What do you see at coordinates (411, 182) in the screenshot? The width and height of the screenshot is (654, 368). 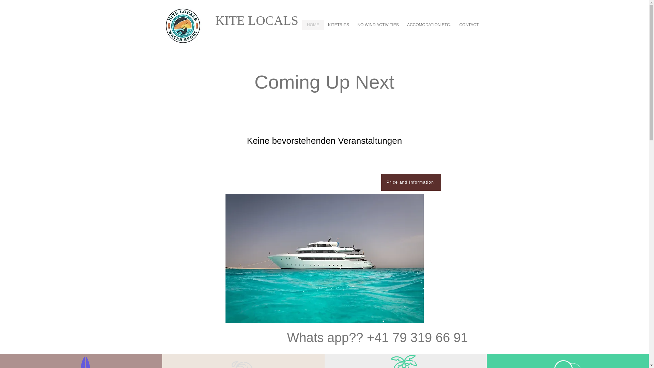 I see `Price and Information` at bounding box center [411, 182].